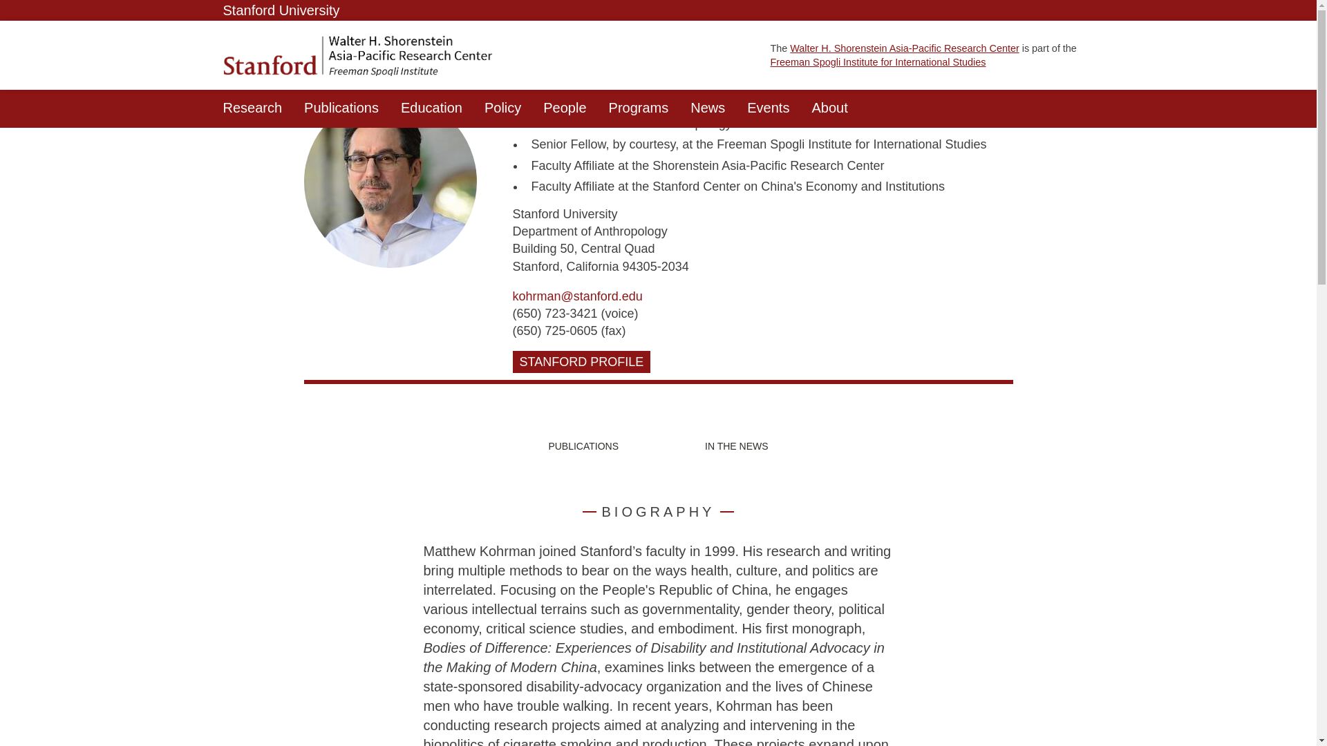 The width and height of the screenshot is (1327, 746). Describe the element at coordinates (564, 108) in the screenshot. I see `People` at that location.